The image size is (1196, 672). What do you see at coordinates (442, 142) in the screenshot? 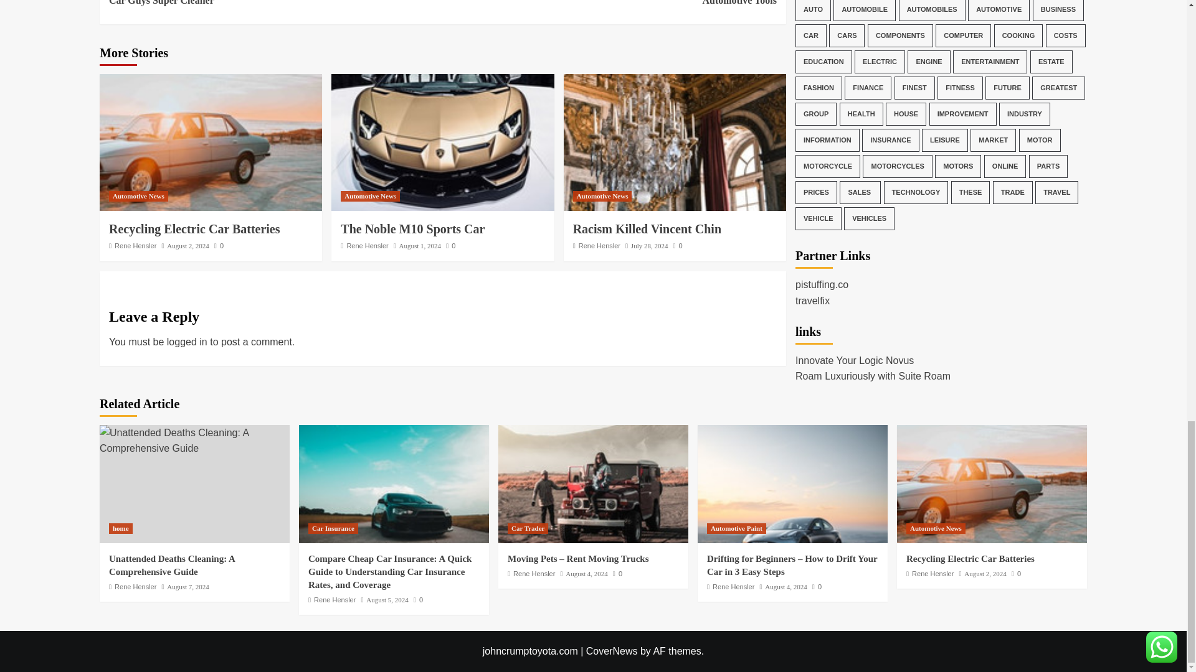
I see `The Noble M10 Sports Car` at bounding box center [442, 142].